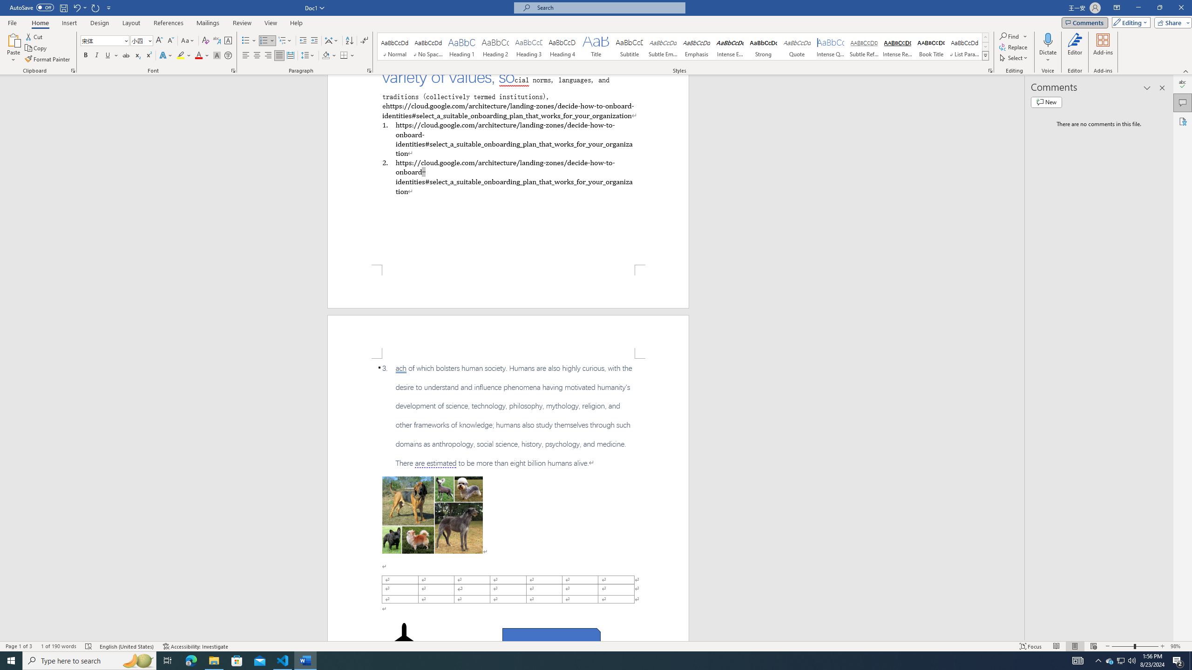  What do you see at coordinates (1048, 56) in the screenshot?
I see `More Options` at bounding box center [1048, 56].